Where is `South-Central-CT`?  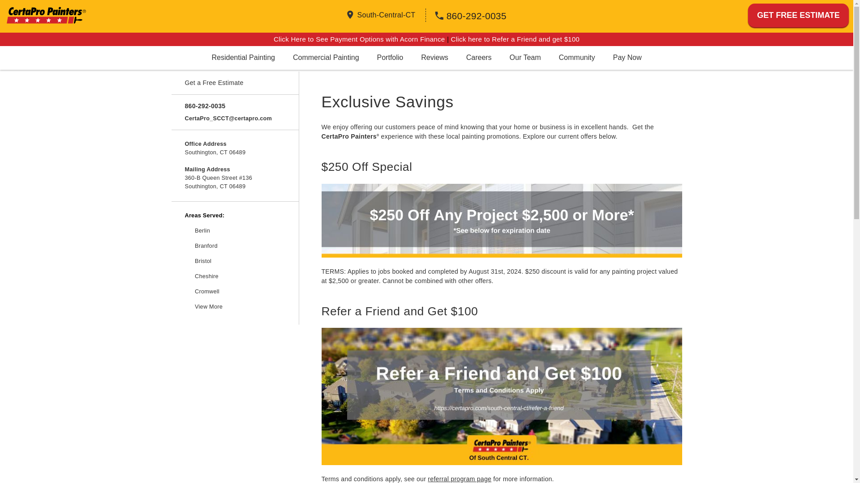
South-Central-CT is located at coordinates (386, 14).